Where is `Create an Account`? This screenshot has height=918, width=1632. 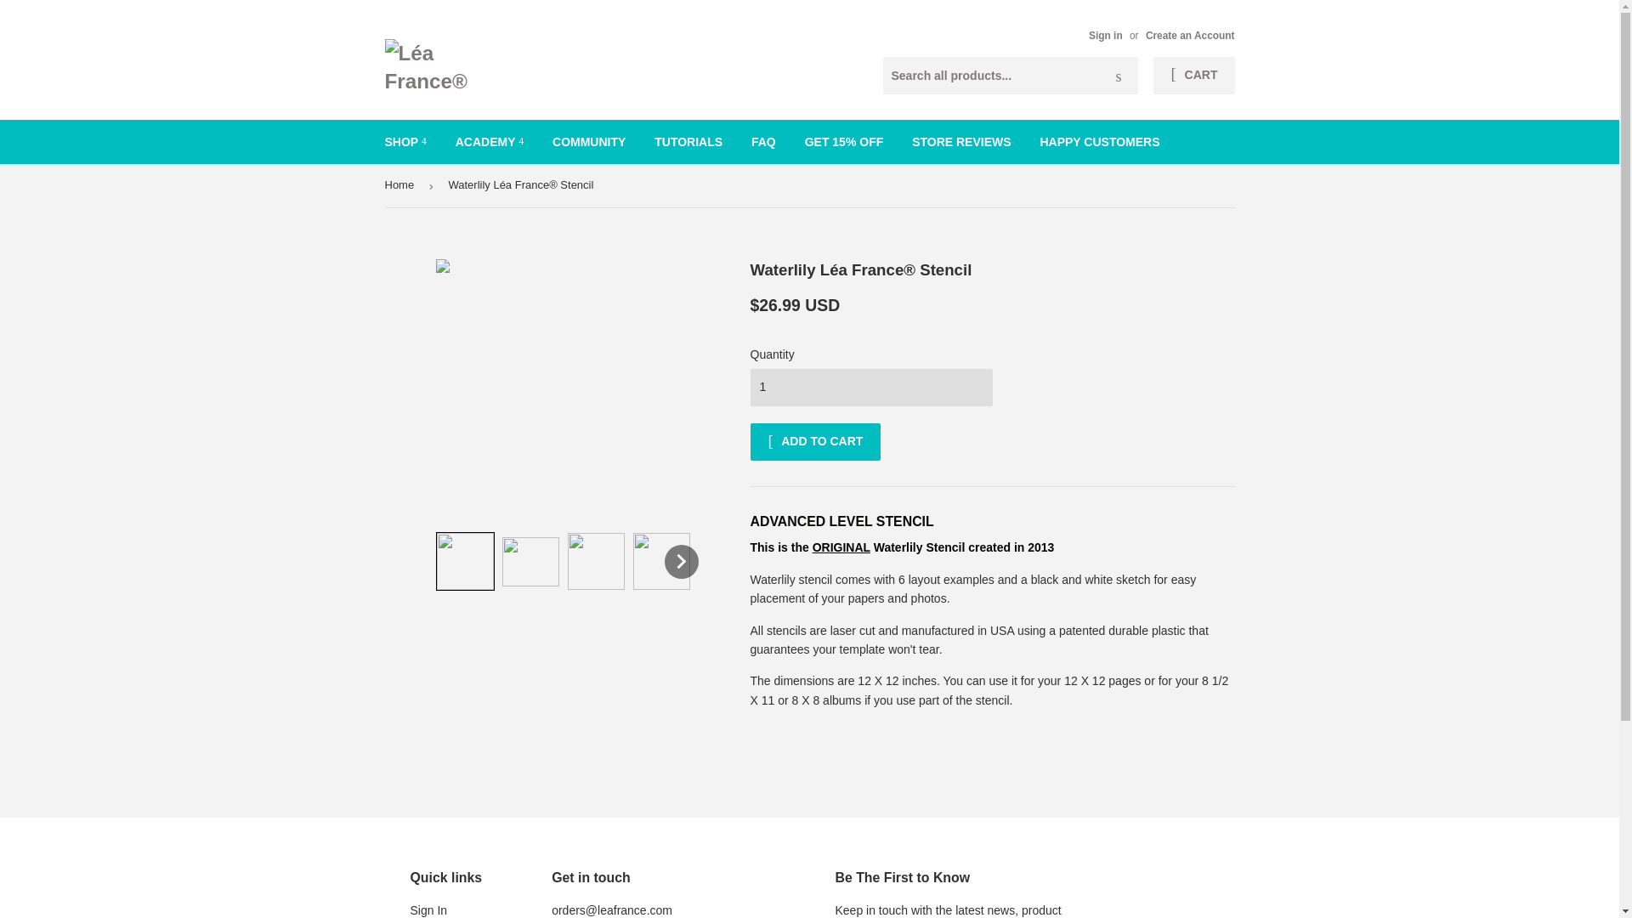 Create an Account is located at coordinates (1190, 35).